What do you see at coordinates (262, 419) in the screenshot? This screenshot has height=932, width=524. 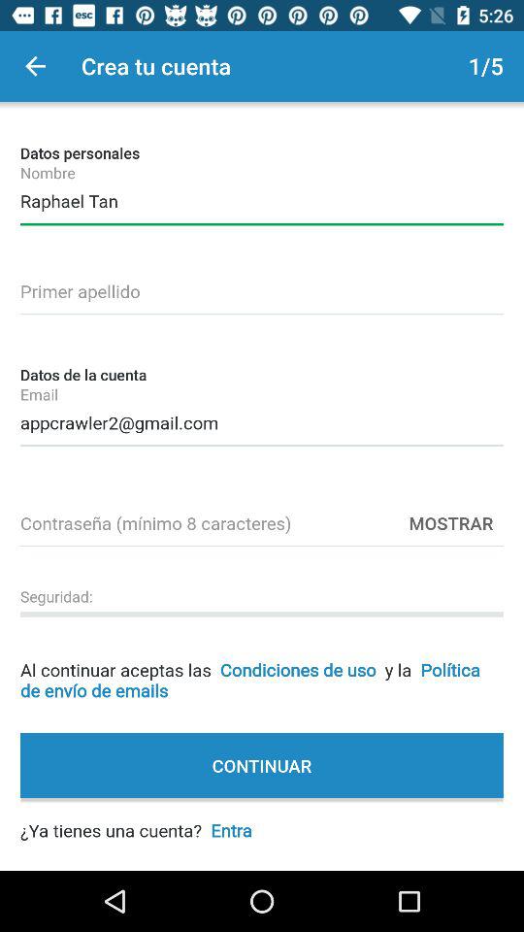 I see `select the item below datos de la` at bounding box center [262, 419].